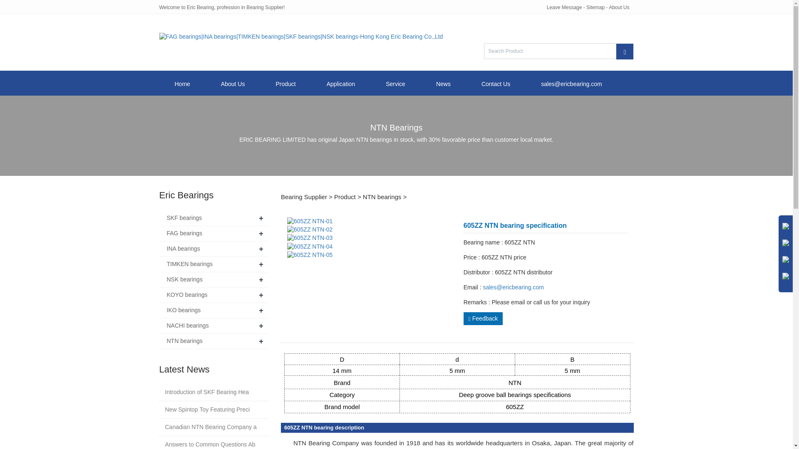 The width and height of the screenshot is (799, 449). Describe the element at coordinates (619, 7) in the screenshot. I see `Contact us` at that location.